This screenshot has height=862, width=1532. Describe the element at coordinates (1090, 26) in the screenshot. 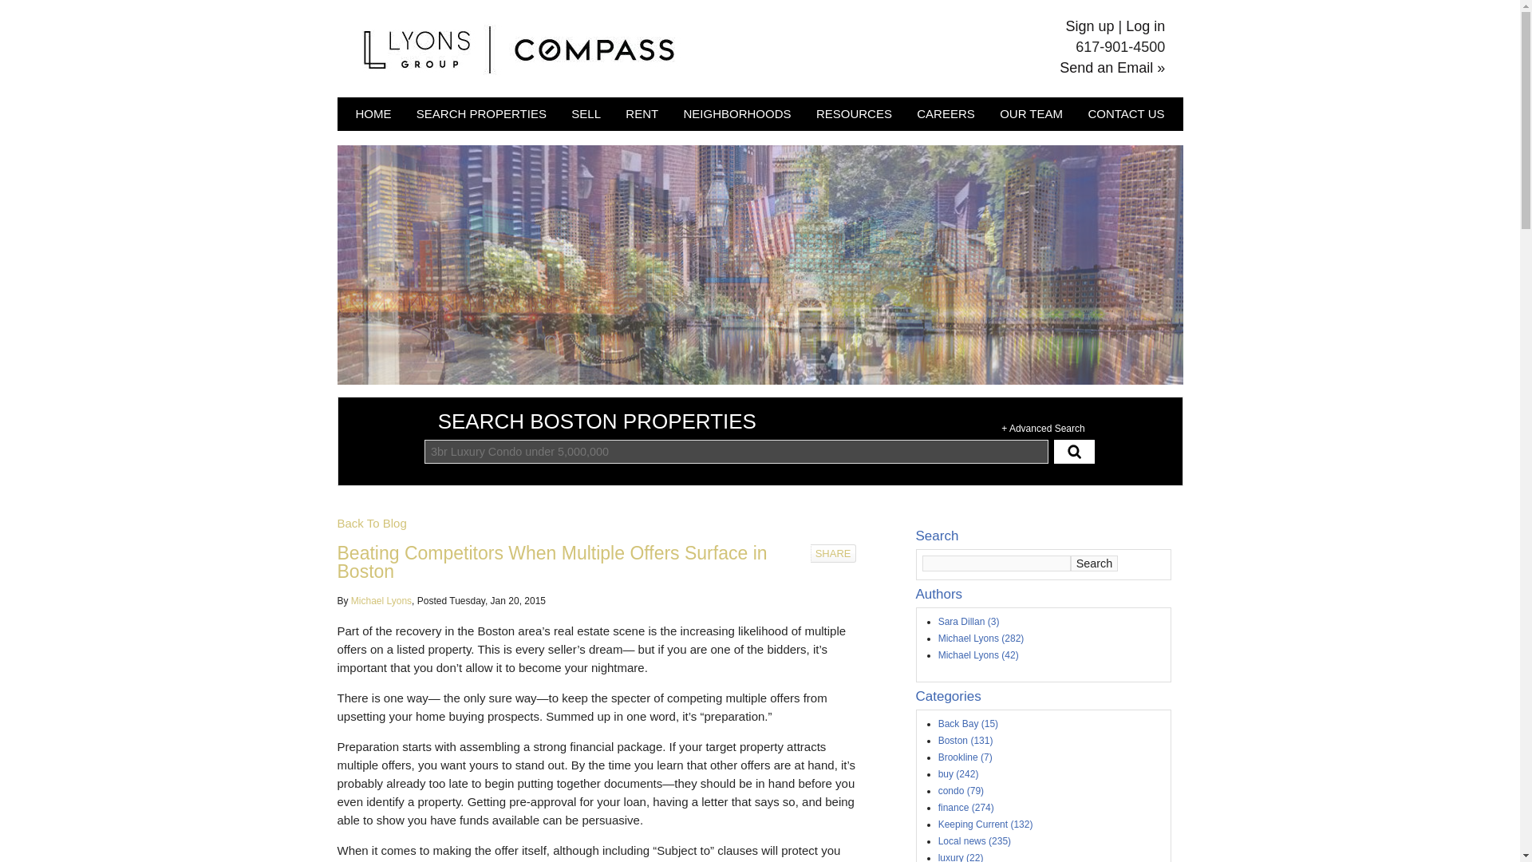

I see `Sign up` at that location.